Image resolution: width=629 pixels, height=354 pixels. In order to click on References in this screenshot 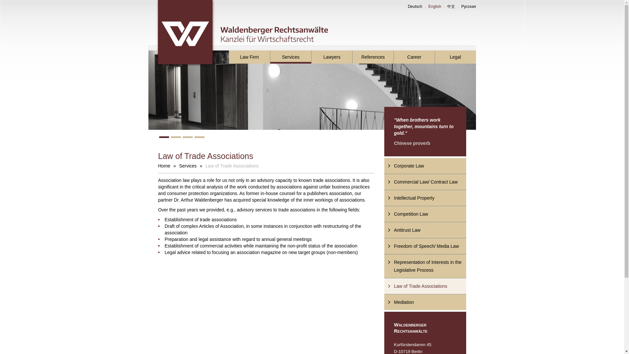, I will do `click(373, 57)`.